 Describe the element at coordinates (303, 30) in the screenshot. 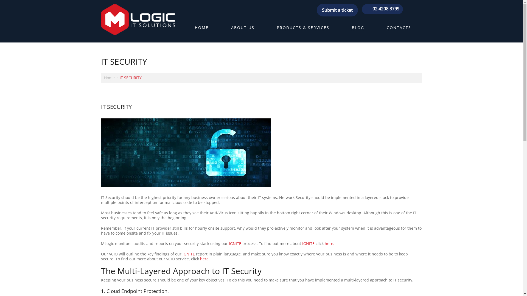

I see `PRODUCTS & SERVICES` at that location.